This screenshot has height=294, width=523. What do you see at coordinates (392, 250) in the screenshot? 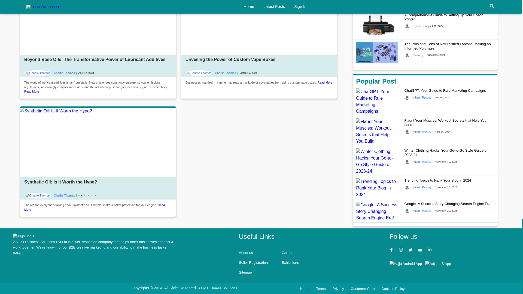
I see `facebook` at bounding box center [392, 250].